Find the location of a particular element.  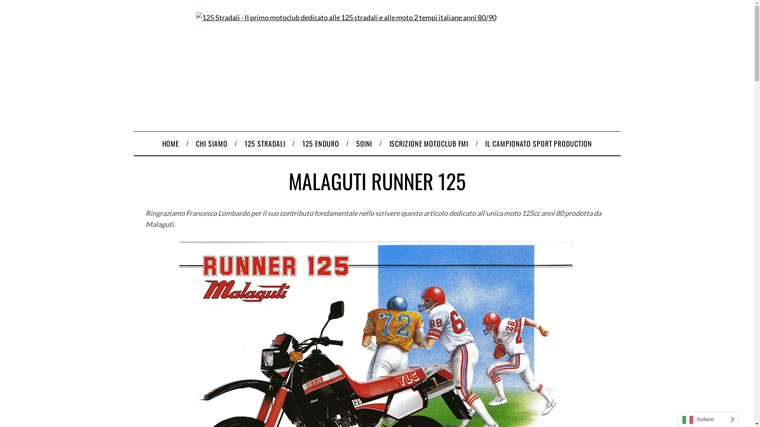

50INI is located at coordinates (364, 144).